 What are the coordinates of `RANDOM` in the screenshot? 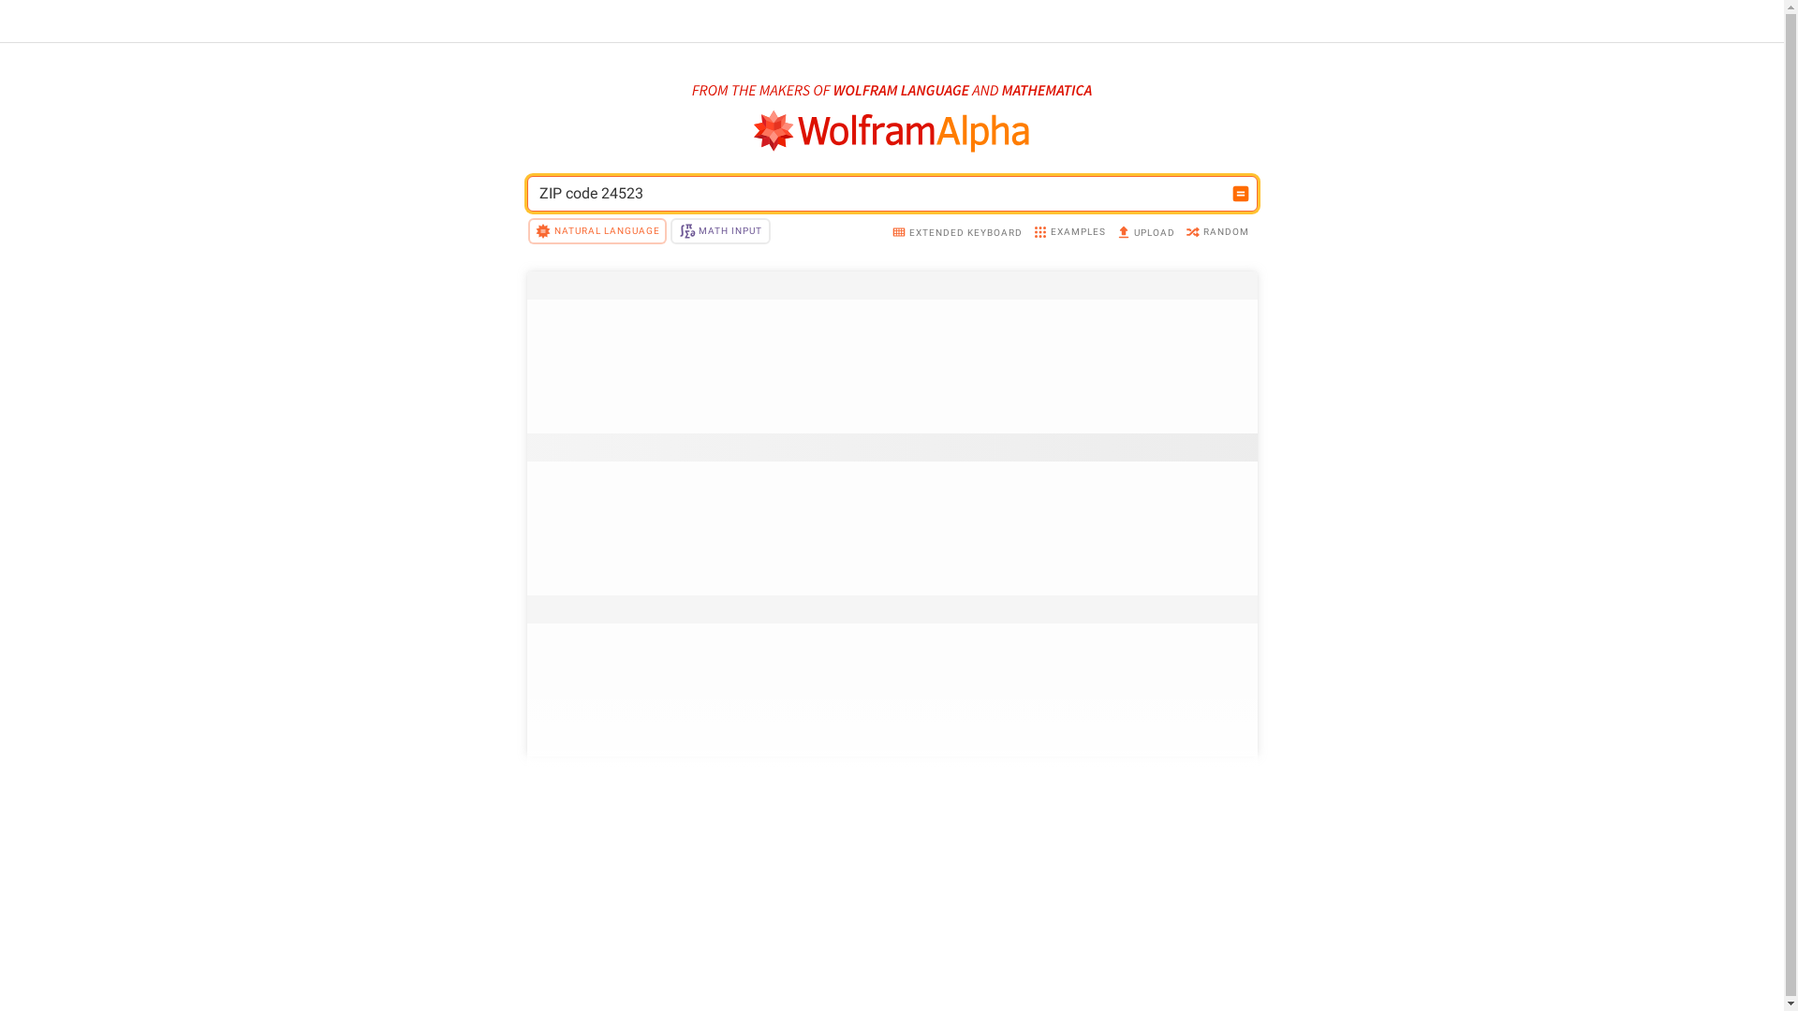 It's located at (1217, 234).